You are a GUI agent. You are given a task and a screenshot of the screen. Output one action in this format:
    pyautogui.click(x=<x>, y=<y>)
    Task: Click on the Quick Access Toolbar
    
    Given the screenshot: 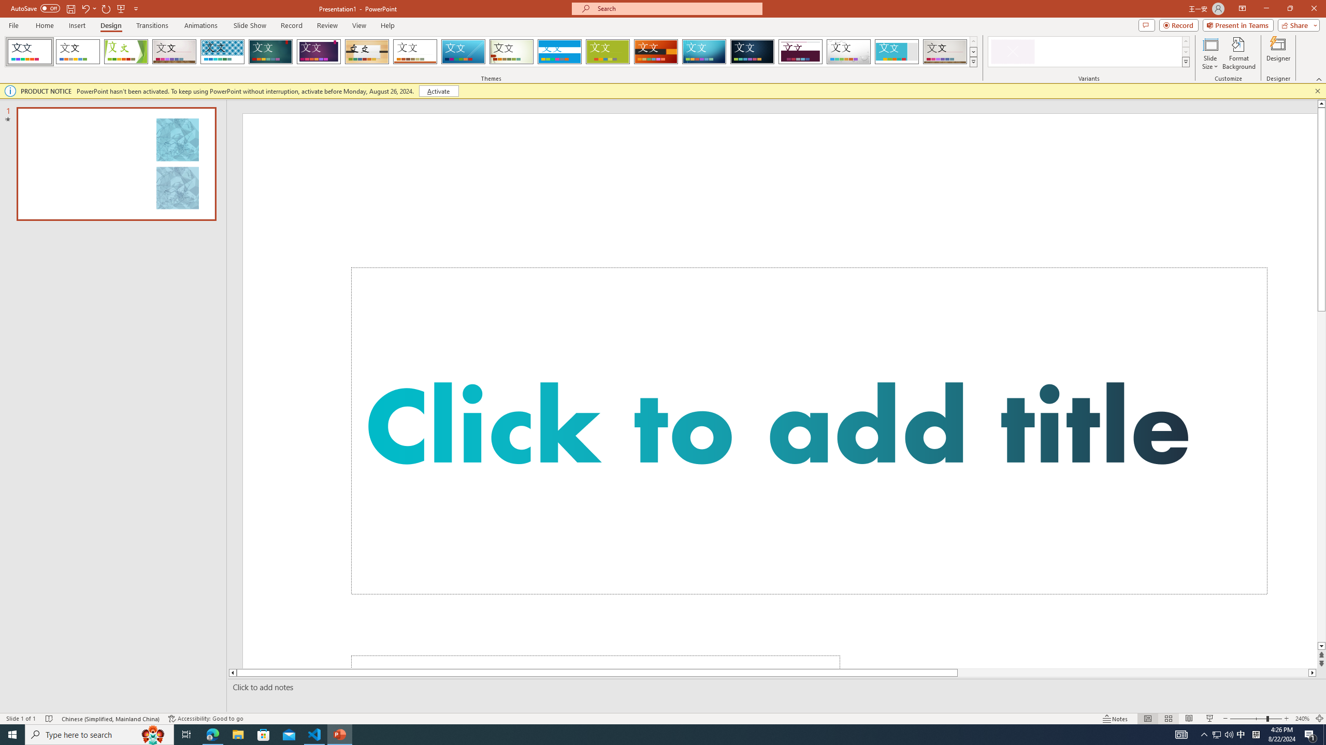 What is the action you would take?
    pyautogui.click(x=76, y=9)
    